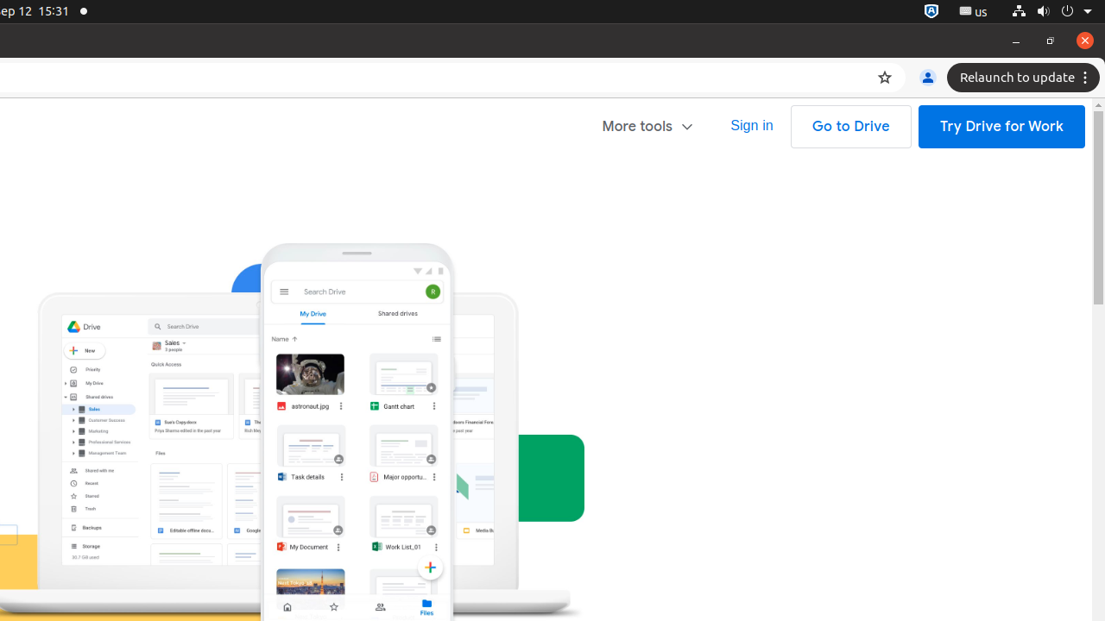 This screenshot has width=1105, height=621. What do you see at coordinates (1051, 12) in the screenshot?
I see `System` at bounding box center [1051, 12].